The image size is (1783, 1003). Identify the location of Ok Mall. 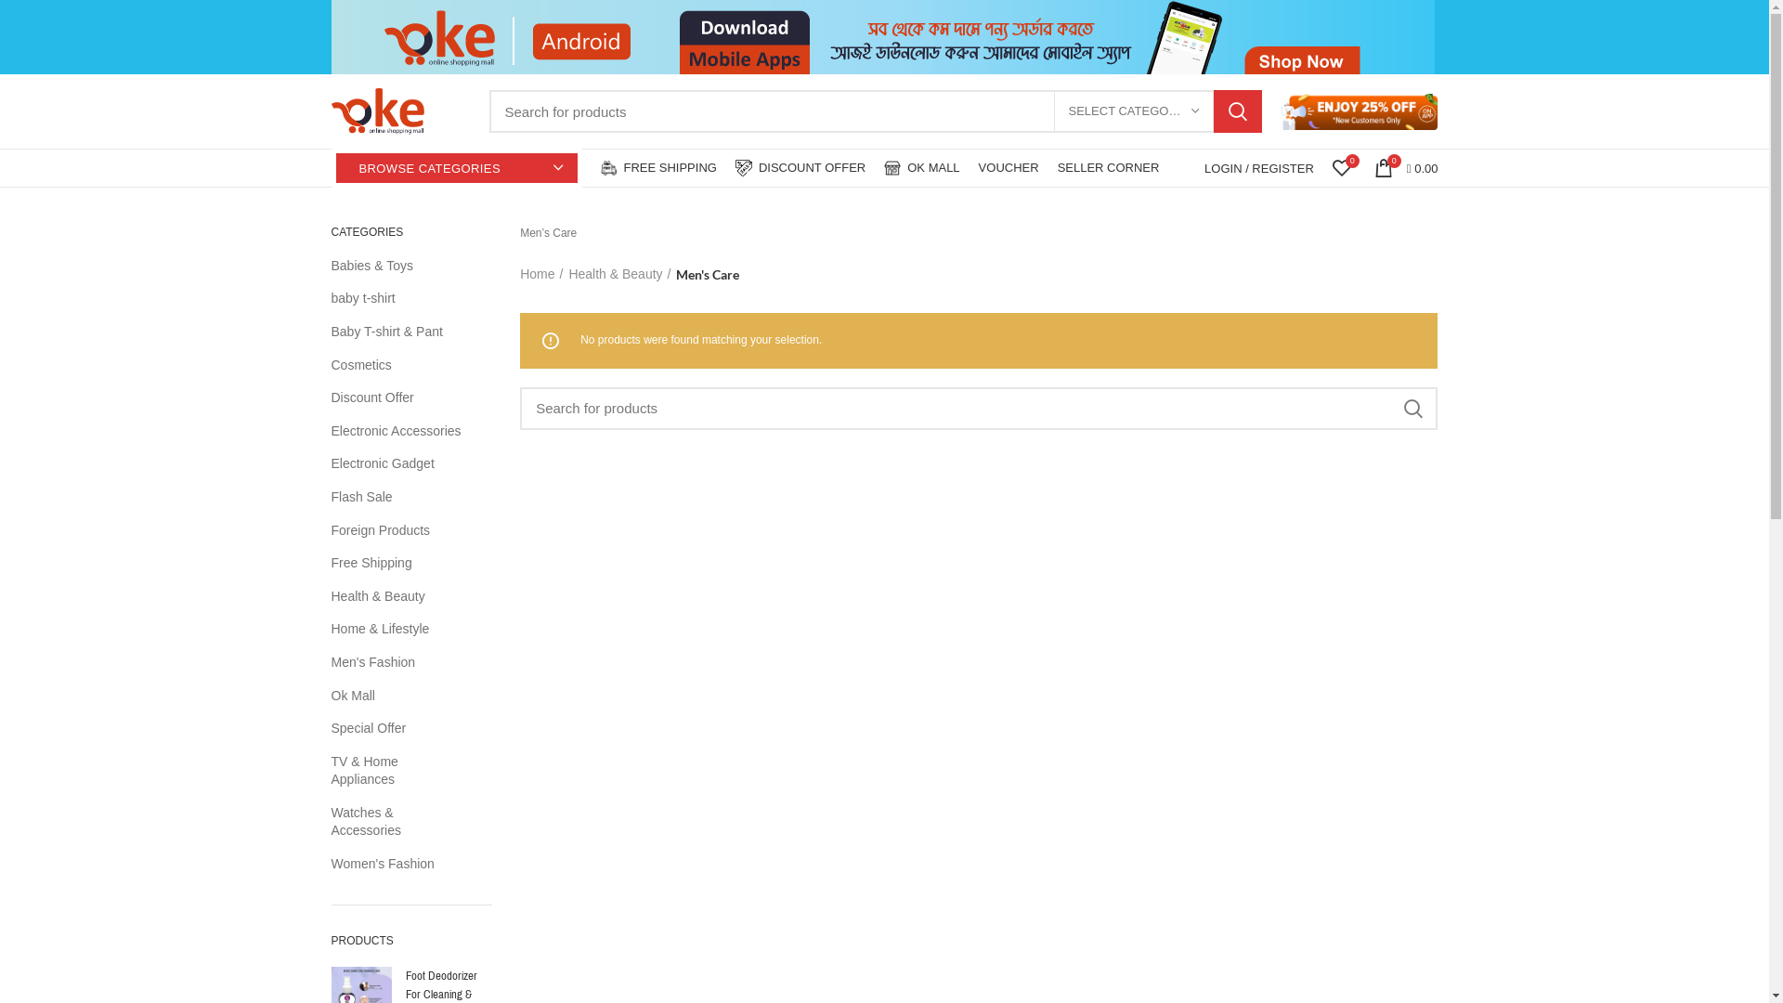
(399, 697).